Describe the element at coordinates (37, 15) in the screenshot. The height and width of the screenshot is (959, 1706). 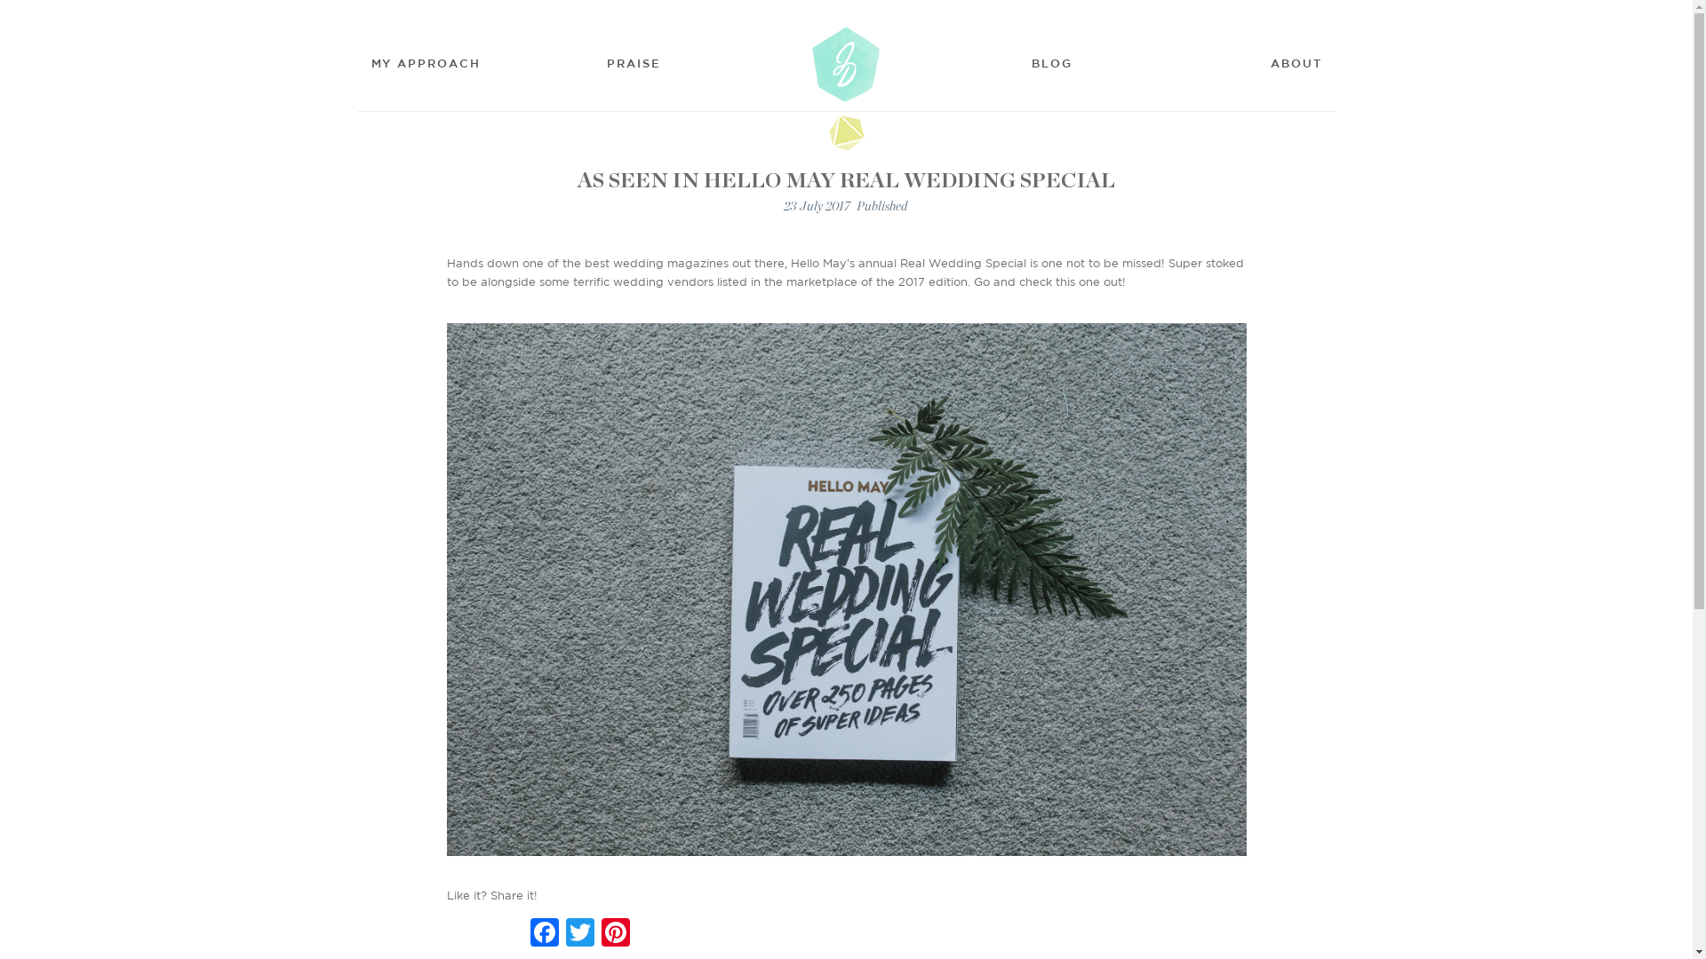
I see `Leave a note` at that location.